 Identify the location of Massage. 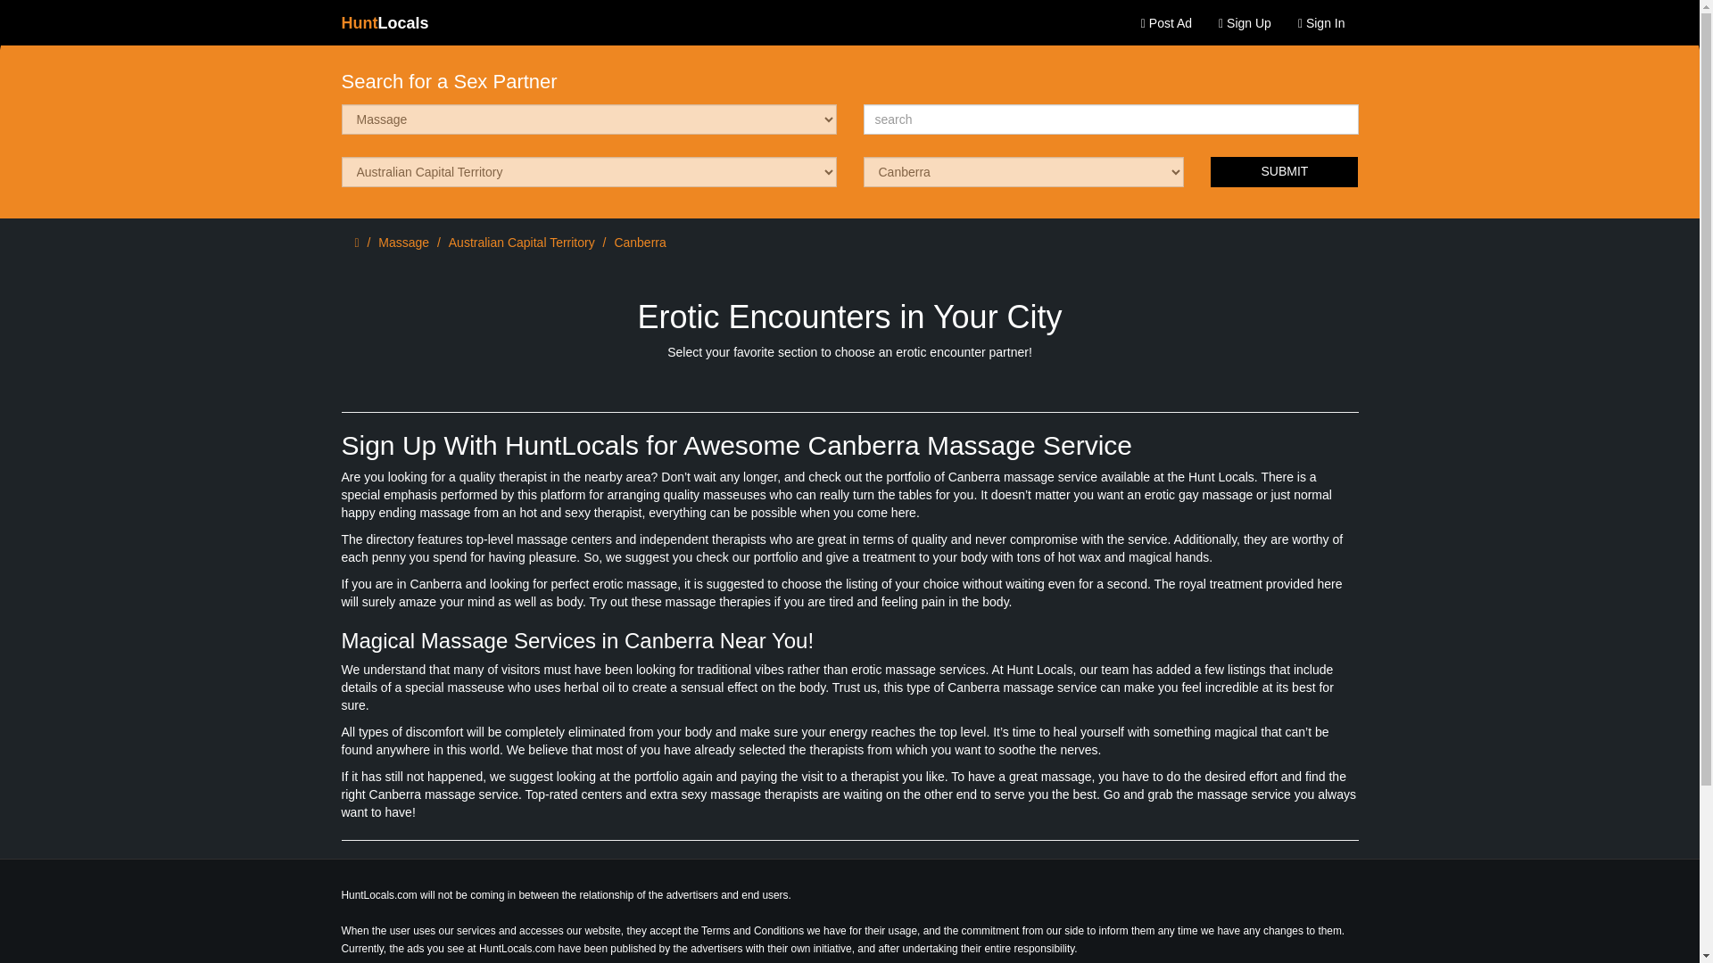
(403, 242).